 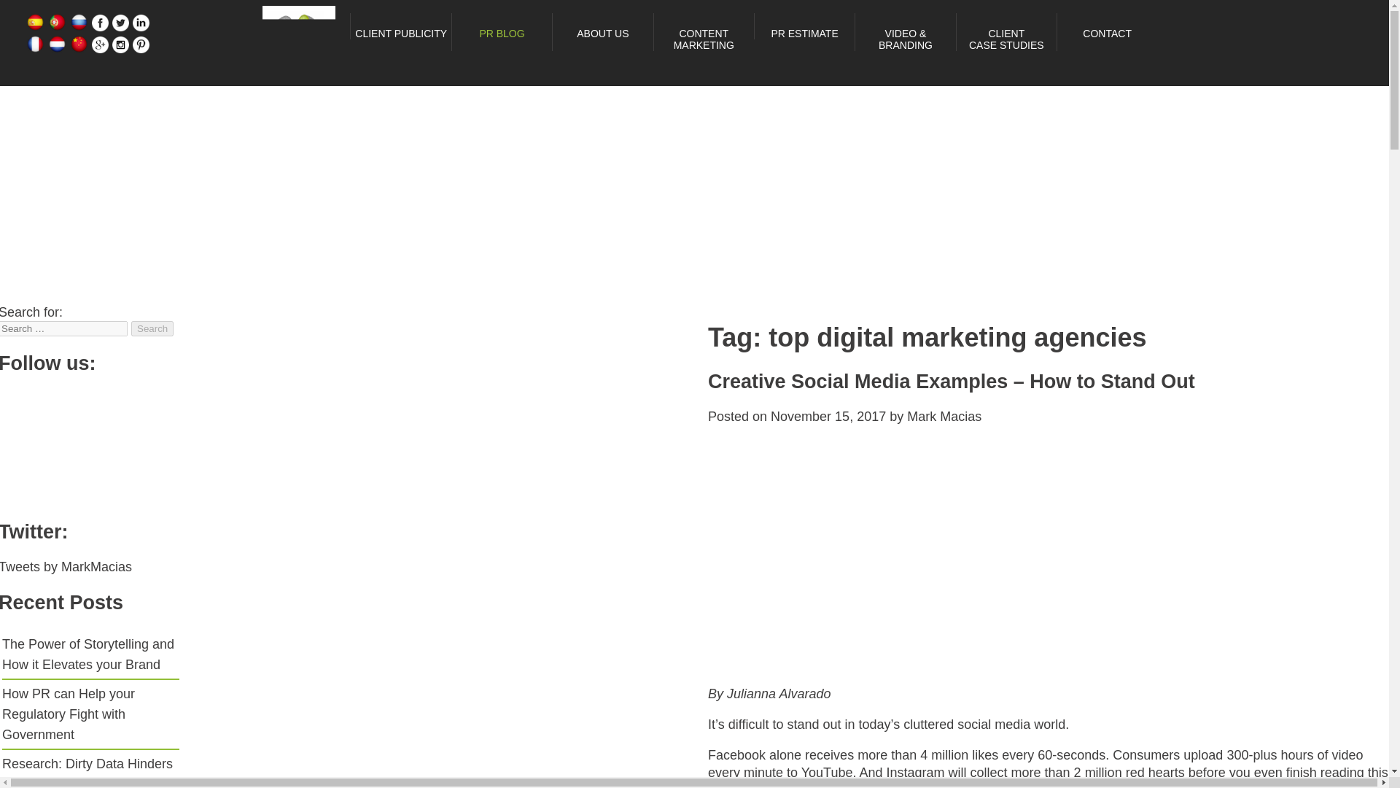 I want to click on How PR can Help your Regulatory Fight with Government, so click(x=69, y=714).